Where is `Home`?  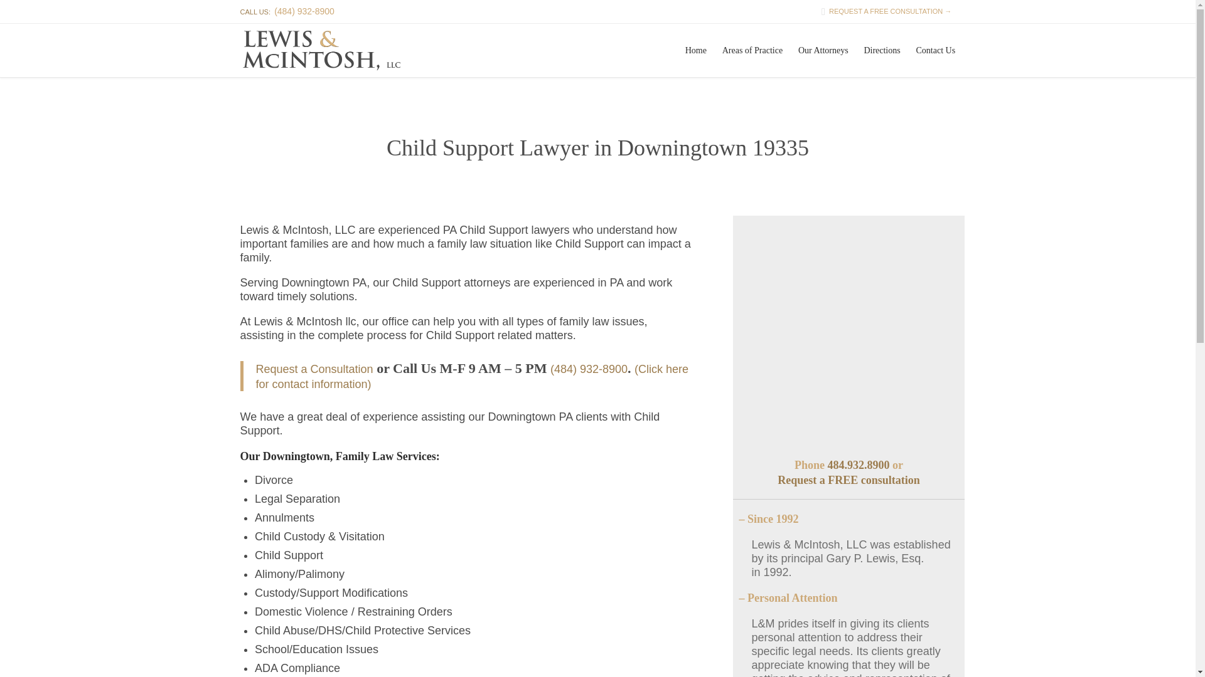
Home is located at coordinates (695, 50).